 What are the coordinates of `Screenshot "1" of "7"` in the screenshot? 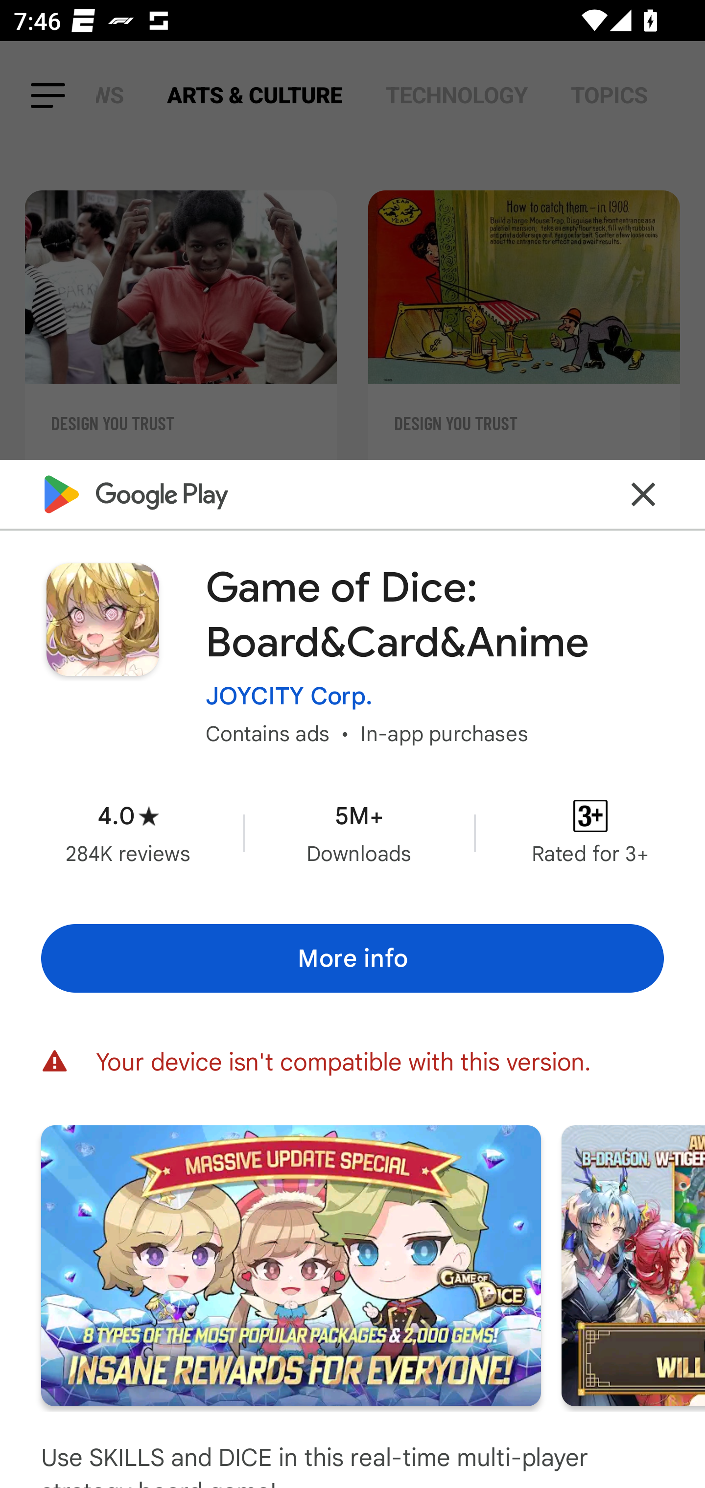 It's located at (291, 1265).